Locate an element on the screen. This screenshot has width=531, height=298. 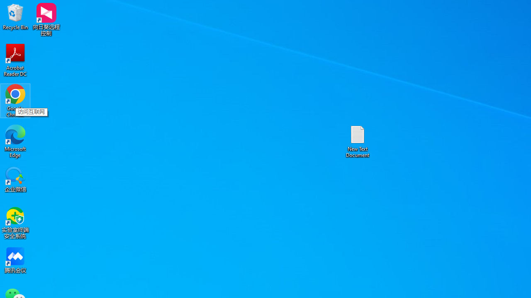
New Text Document is located at coordinates (358, 141).